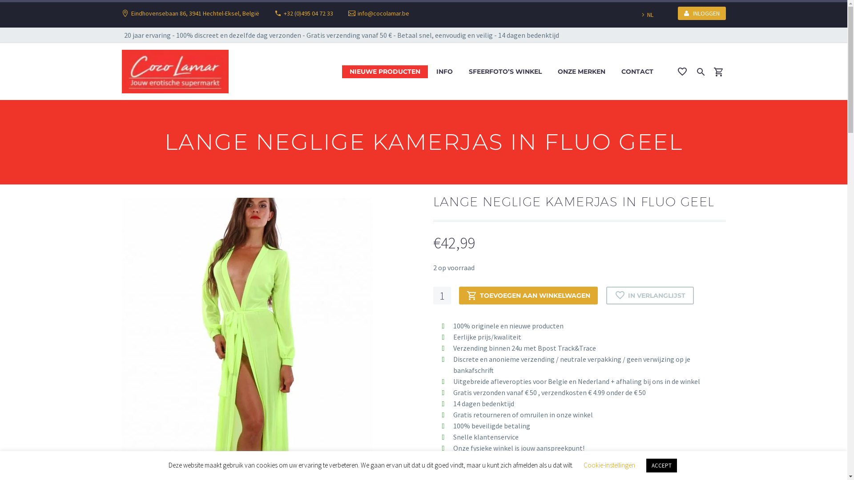  Describe the element at coordinates (650, 15) in the screenshot. I see `NL` at that location.